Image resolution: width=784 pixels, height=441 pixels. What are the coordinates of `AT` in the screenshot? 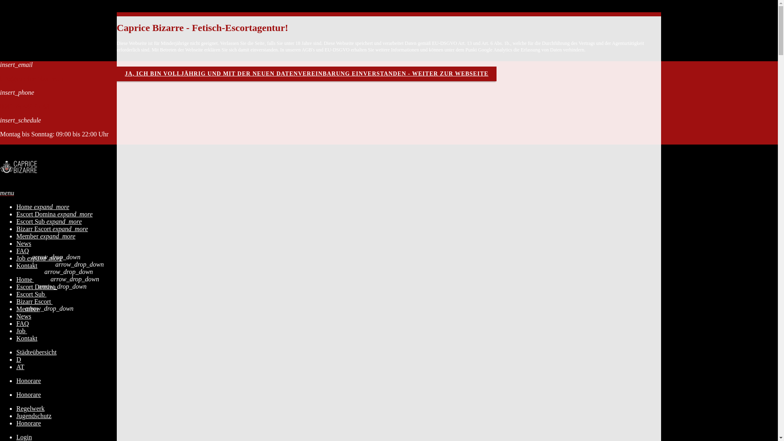 It's located at (20, 367).